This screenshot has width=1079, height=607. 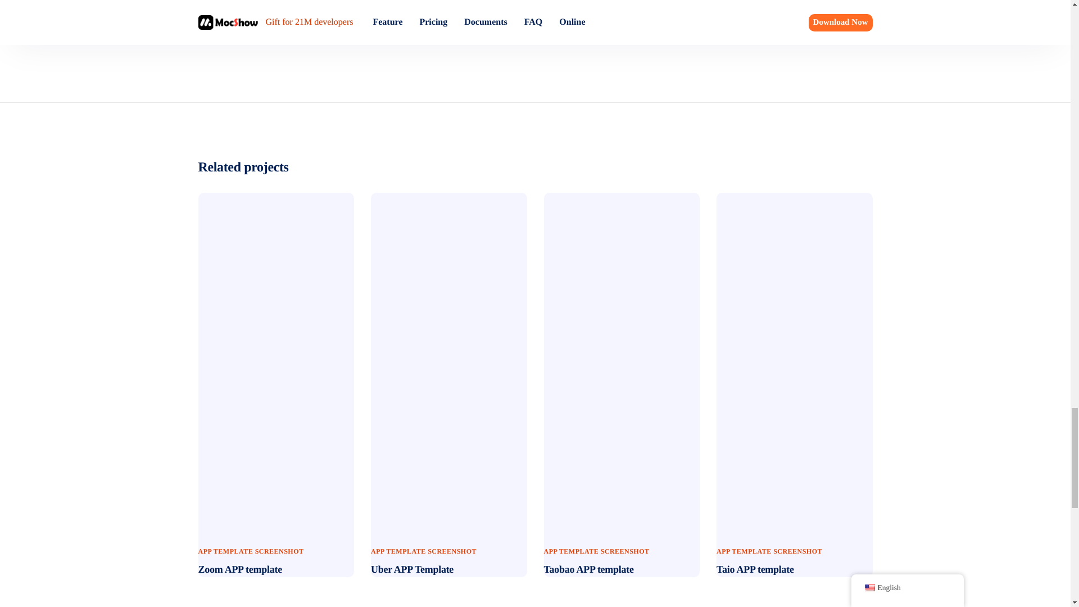 What do you see at coordinates (795, 361) in the screenshot?
I see `Taio APP template` at bounding box center [795, 361].